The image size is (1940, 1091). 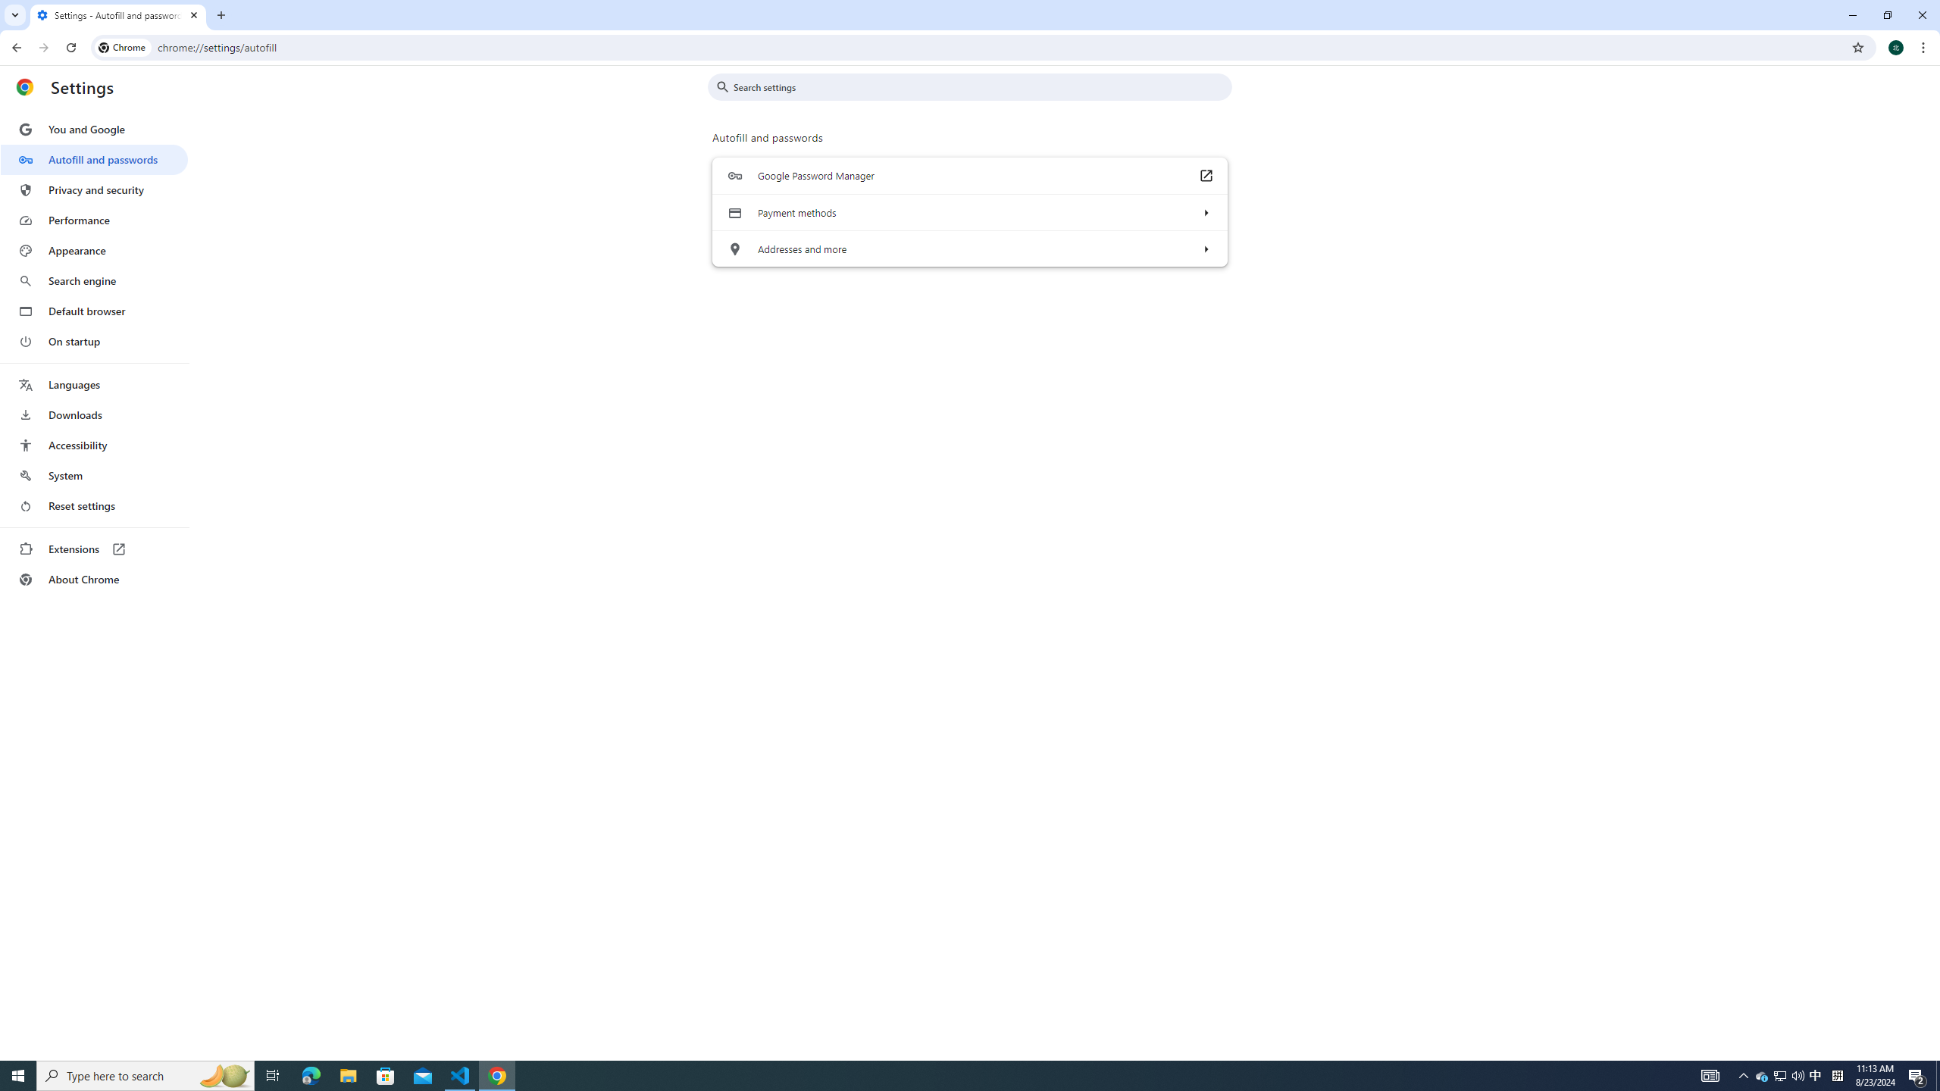 What do you see at coordinates (94, 251) in the screenshot?
I see `Appearance` at bounding box center [94, 251].